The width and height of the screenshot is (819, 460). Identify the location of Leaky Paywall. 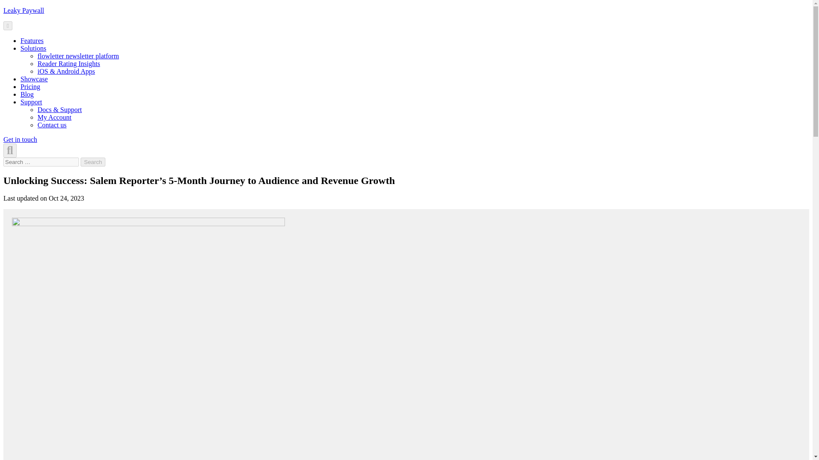
(23, 10).